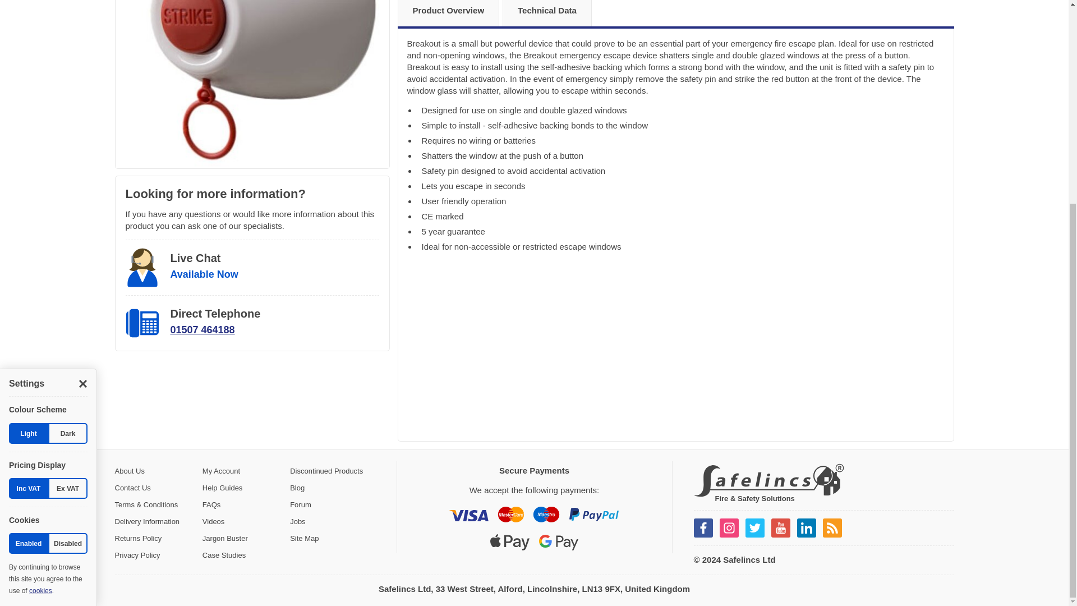  Describe the element at coordinates (129, 470) in the screenshot. I see `About Us` at that location.